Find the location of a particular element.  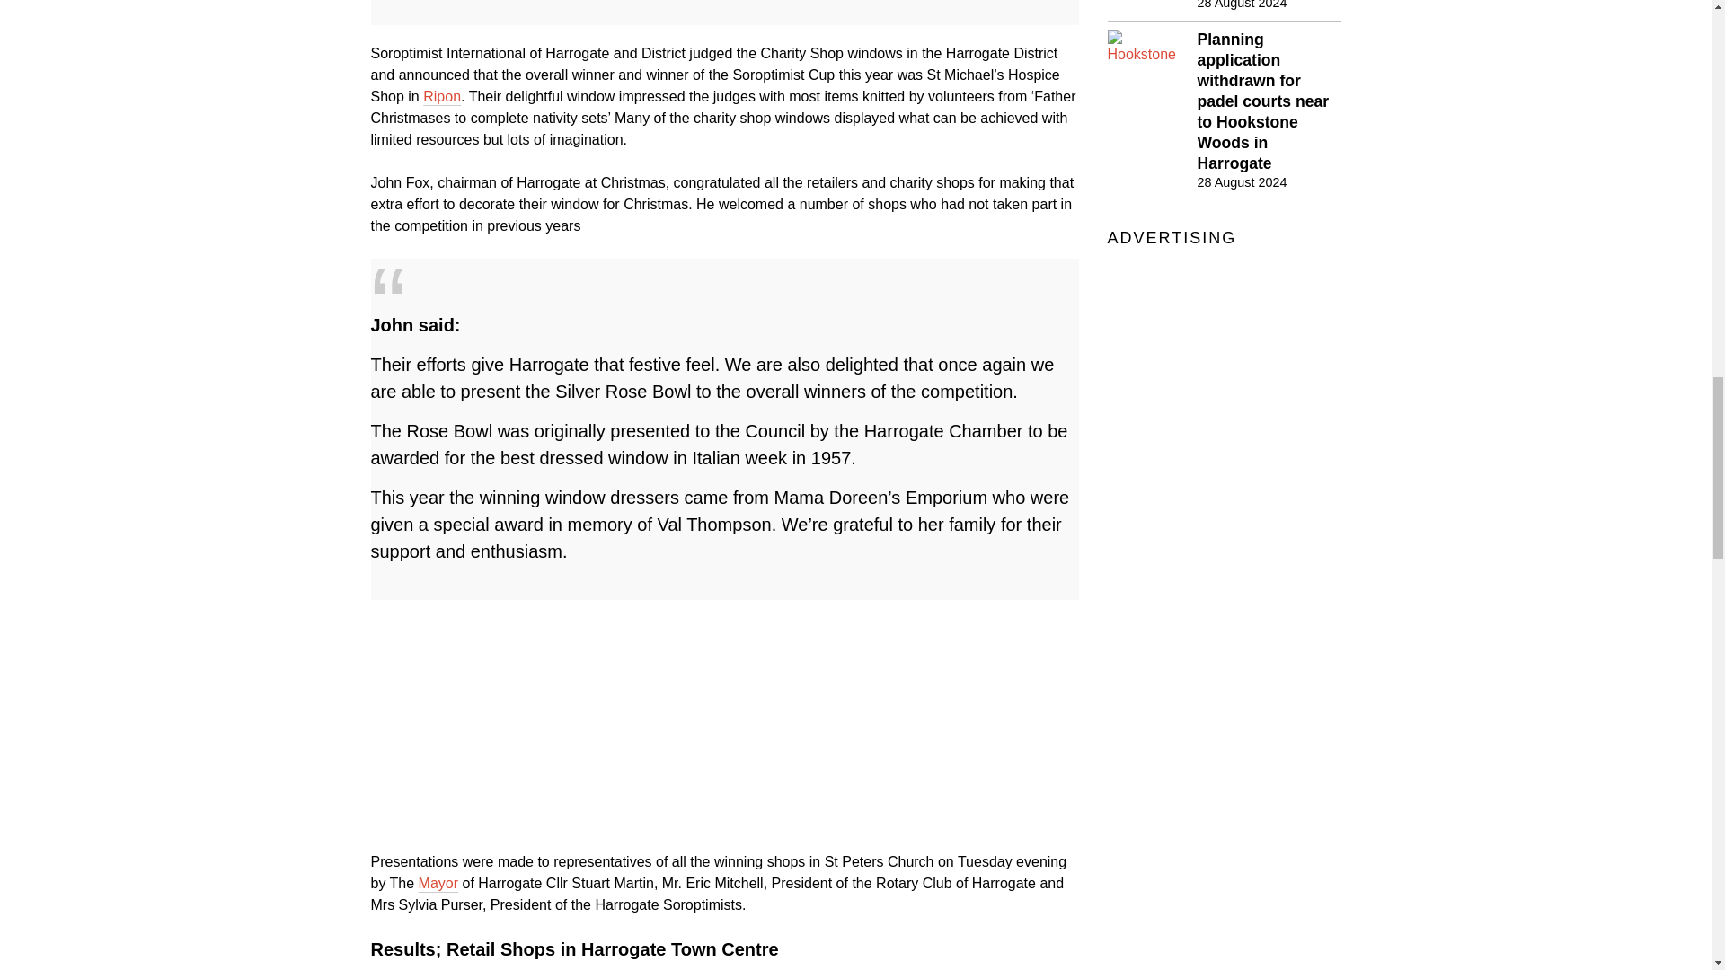

28 Aug, 2024 13:20:38 is located at coordinates (1242, 5).